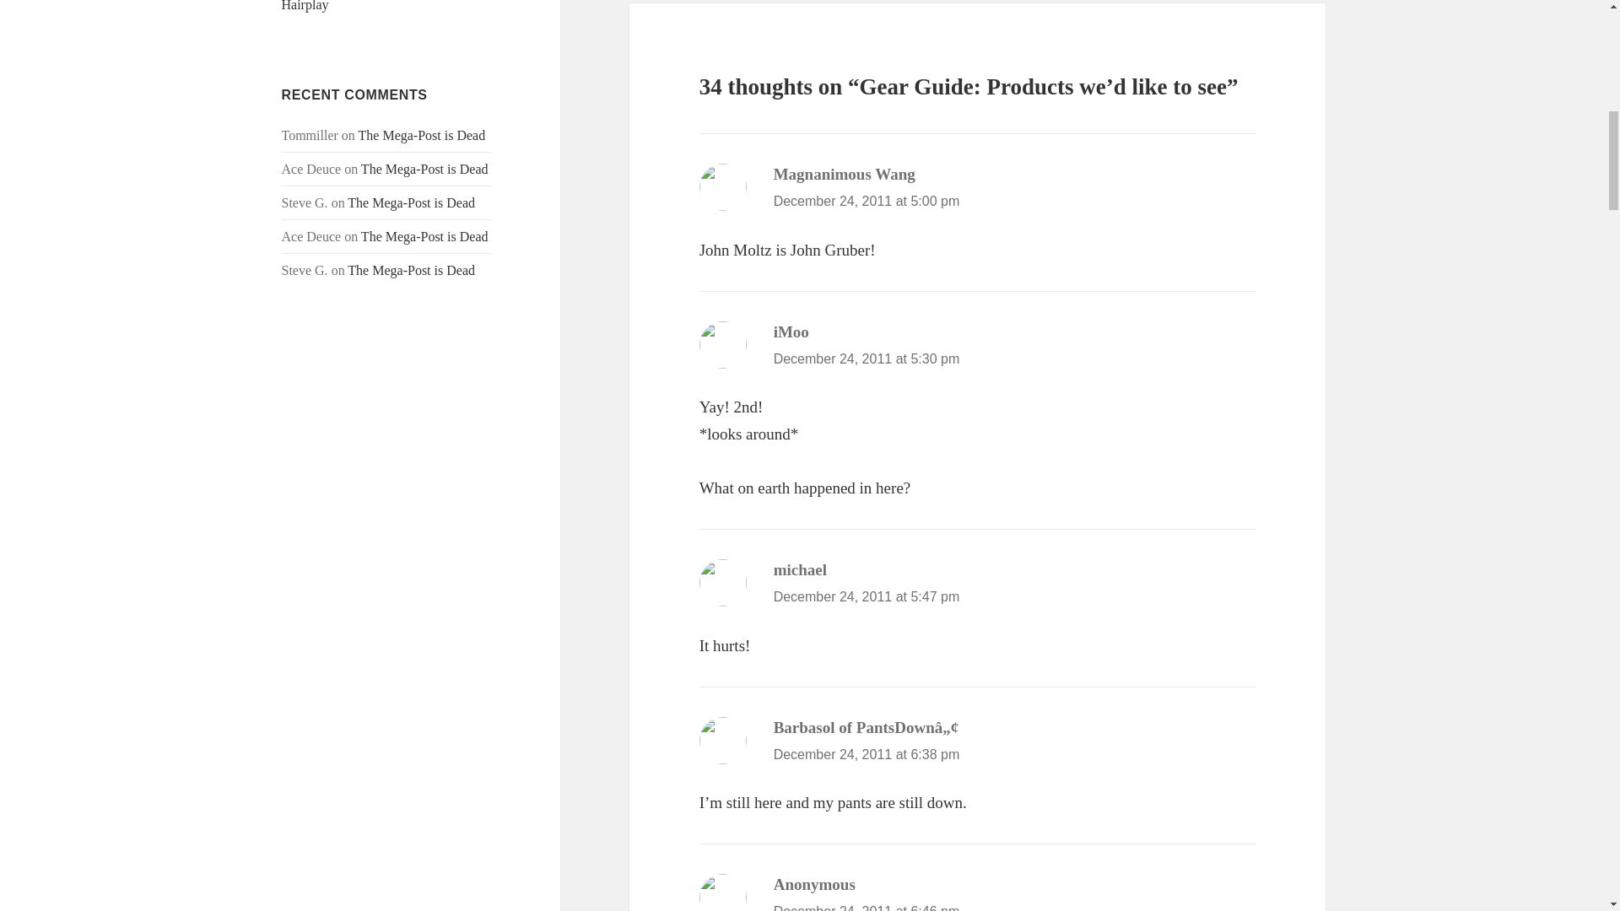 The width and height of the screenshot is (1620, 911). I want to click on December 24, 2011 at 6:46 pm, so click(867, 908).